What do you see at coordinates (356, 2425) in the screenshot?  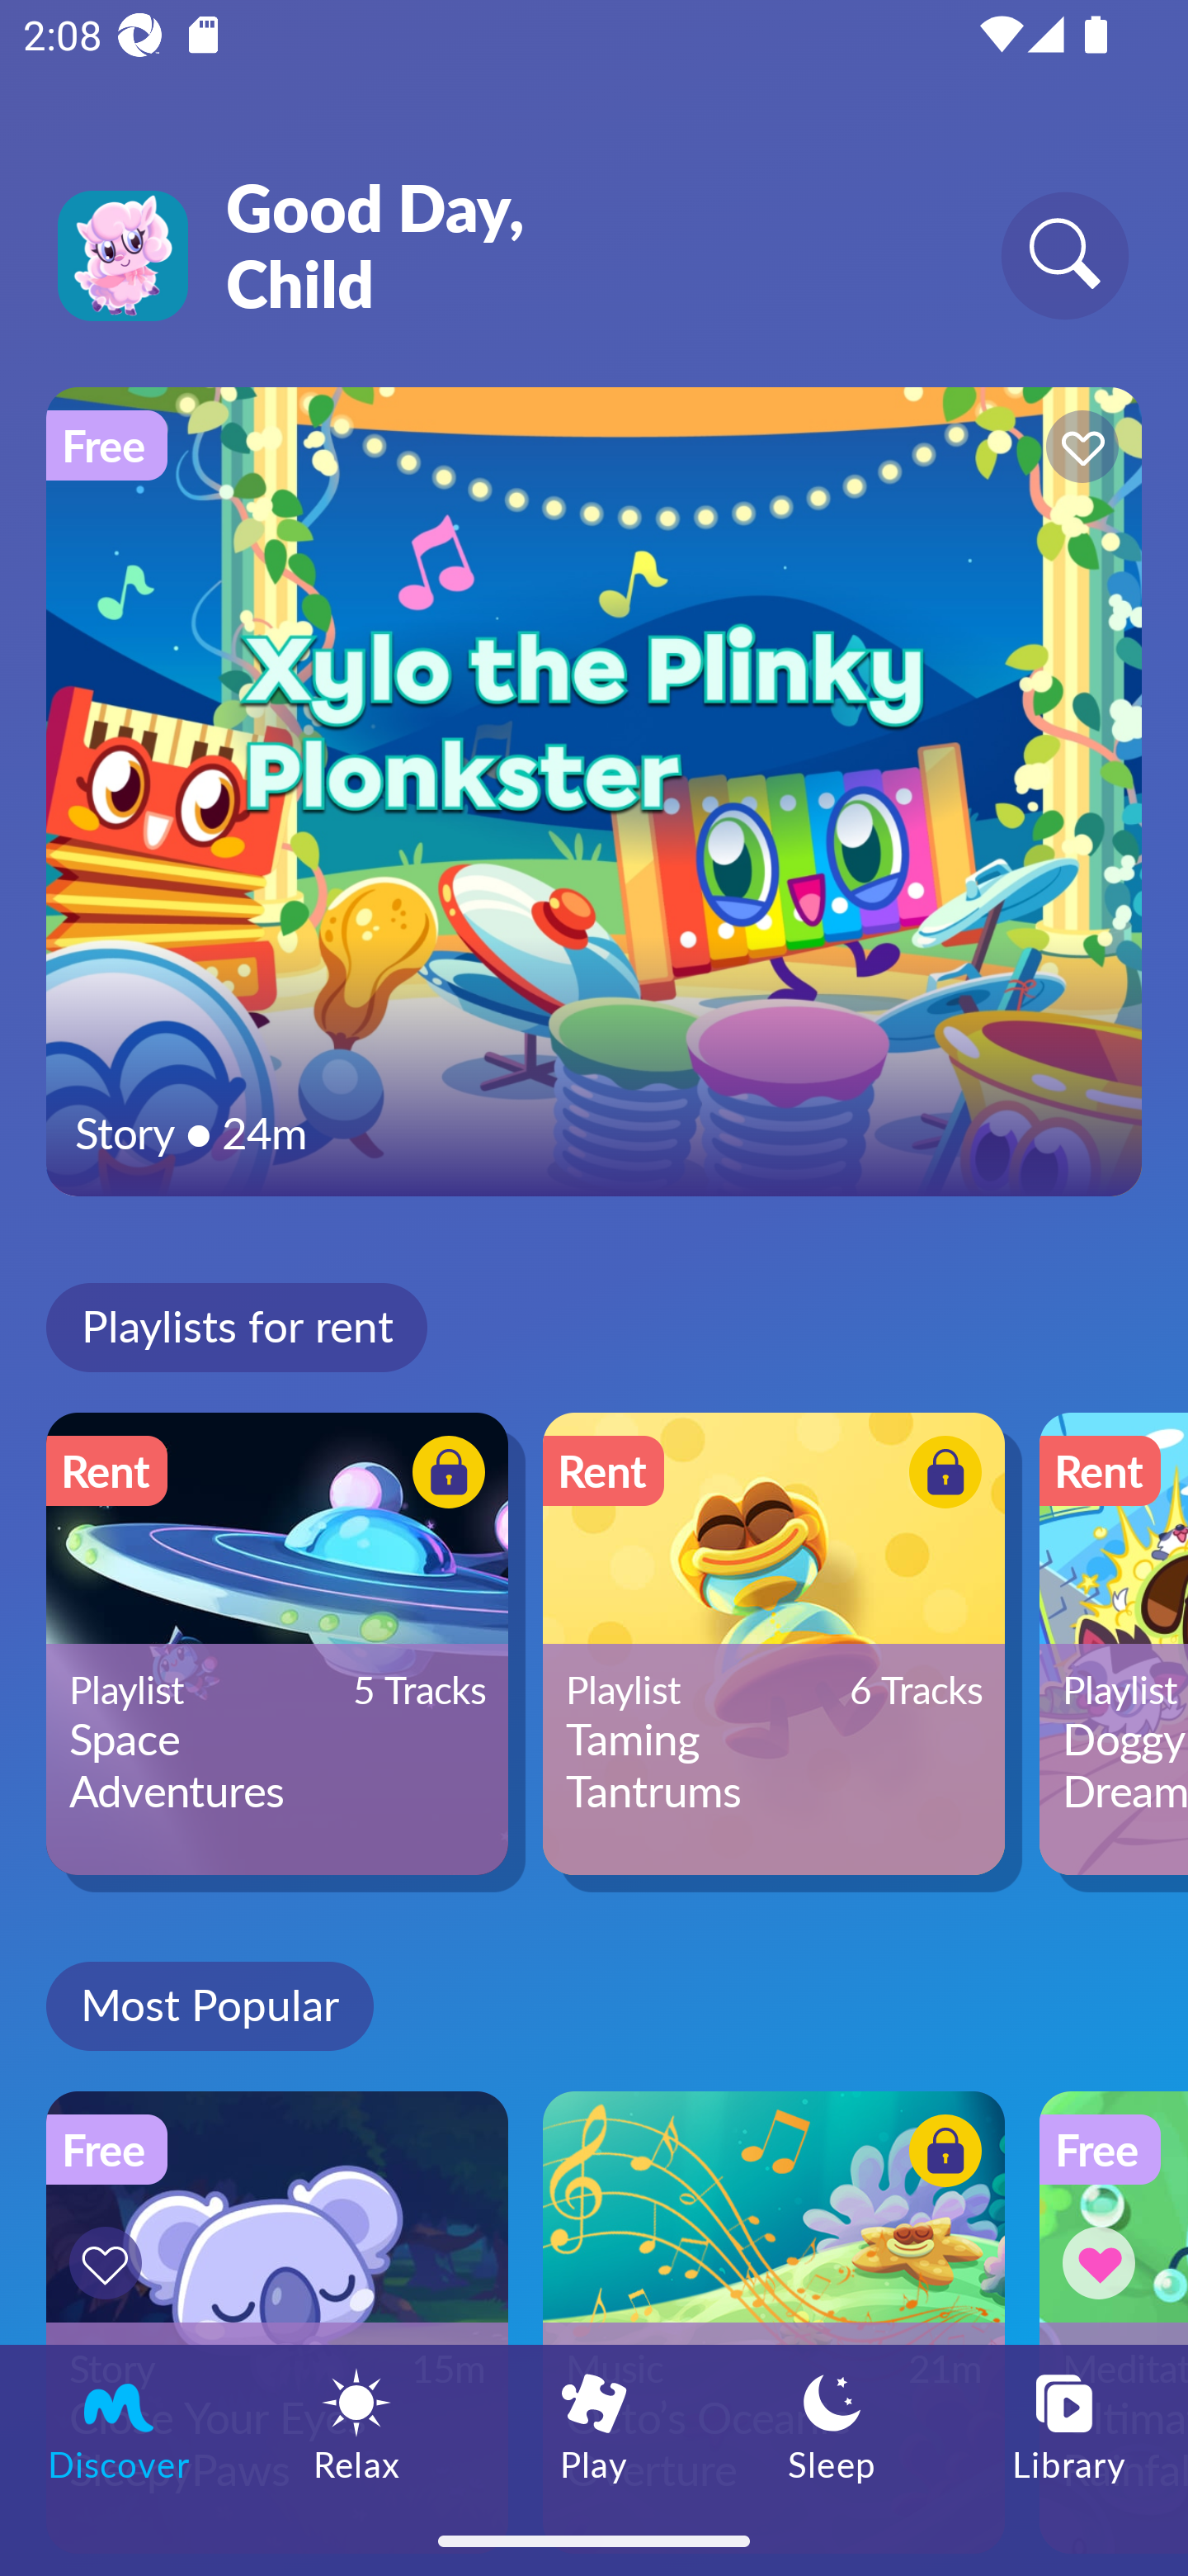 I see `Relax` at bounding box center [356, 2425].